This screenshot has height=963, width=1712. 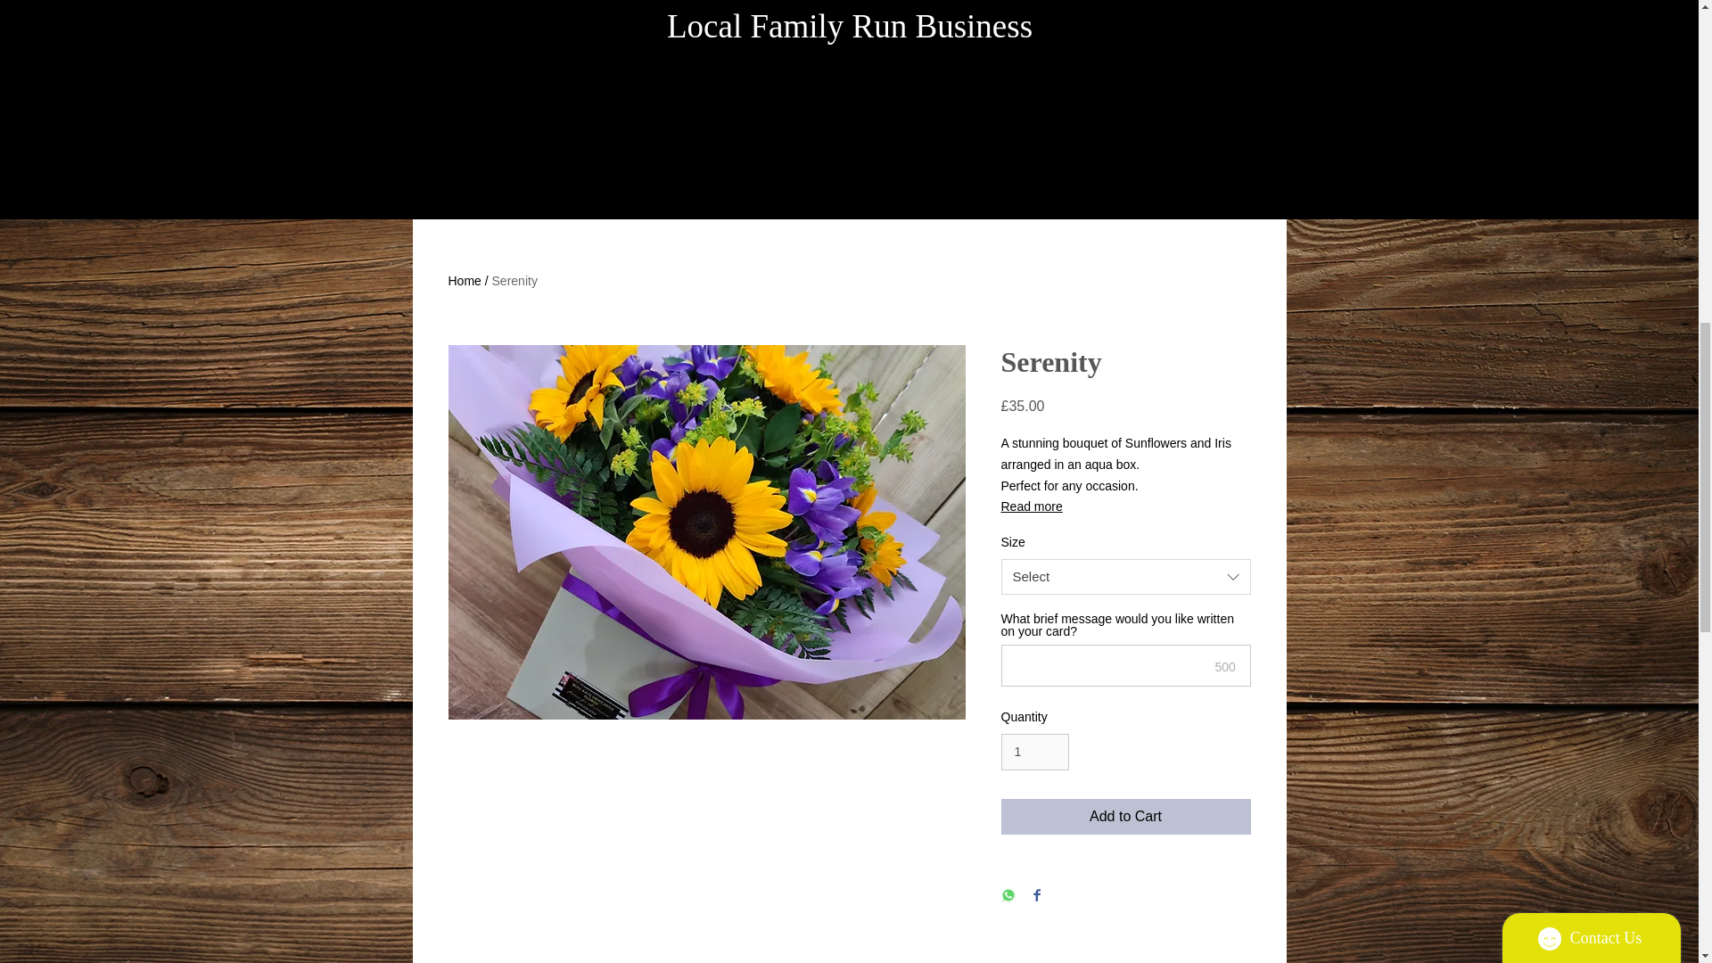 What do you see at coordinates (1124, 577) in the screenshot?
I see `Select` at bounding box center [1124, 577].